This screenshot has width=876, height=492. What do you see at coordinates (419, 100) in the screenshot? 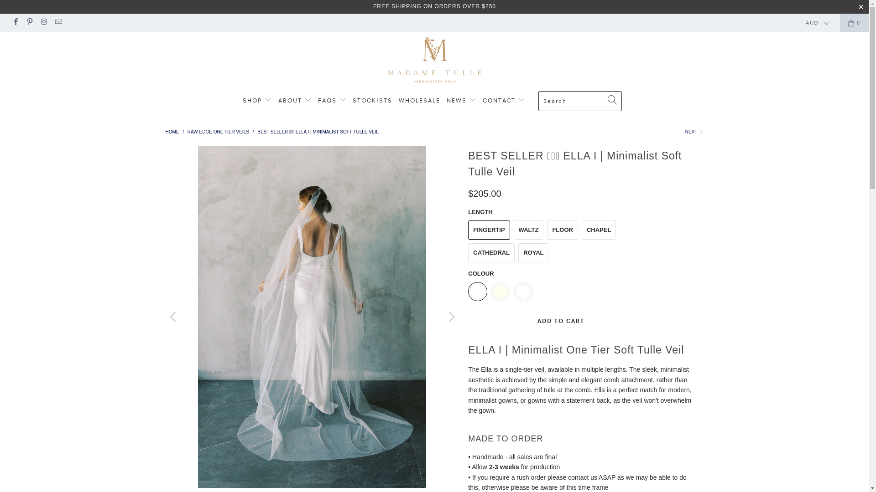
I see `WHOLESALE` at bounding box center [419, 100].